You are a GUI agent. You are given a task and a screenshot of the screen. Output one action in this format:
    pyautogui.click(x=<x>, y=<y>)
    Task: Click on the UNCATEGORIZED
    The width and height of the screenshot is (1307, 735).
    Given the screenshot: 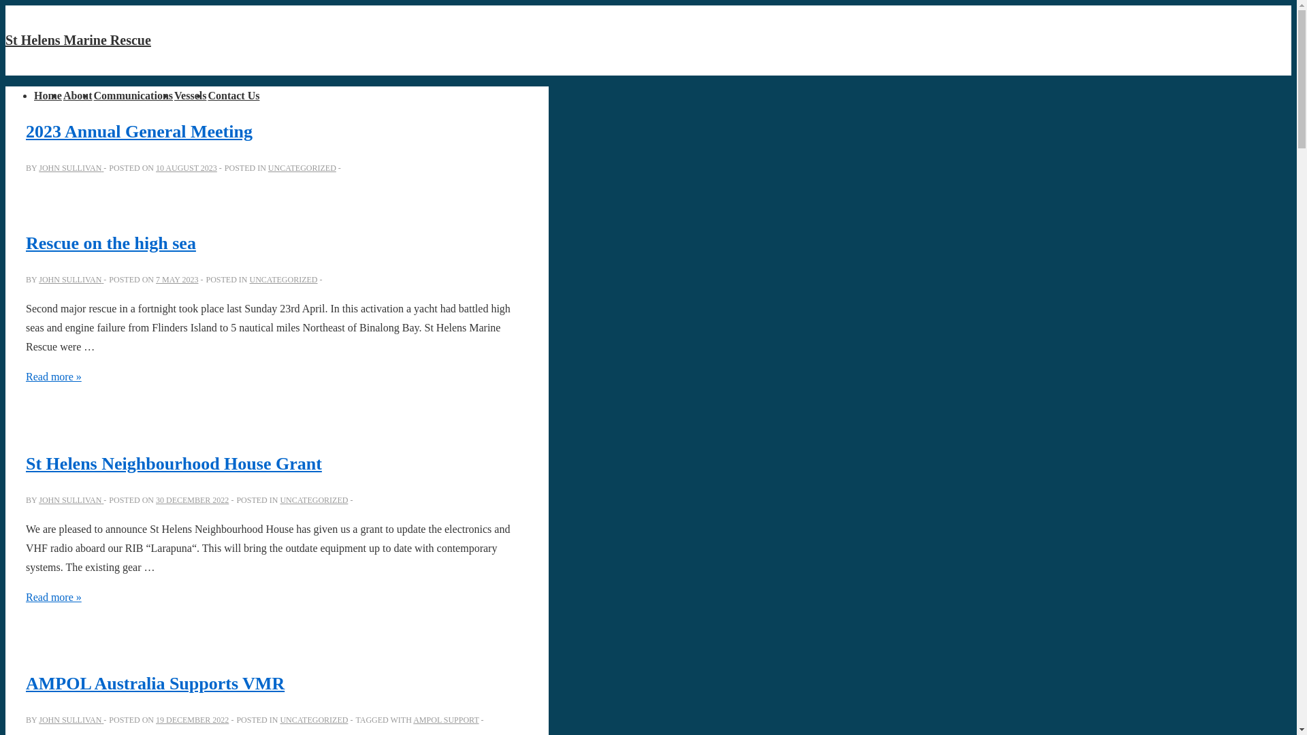 What is the action you would take?
    pyautogui.click(x=284, y=280)
    